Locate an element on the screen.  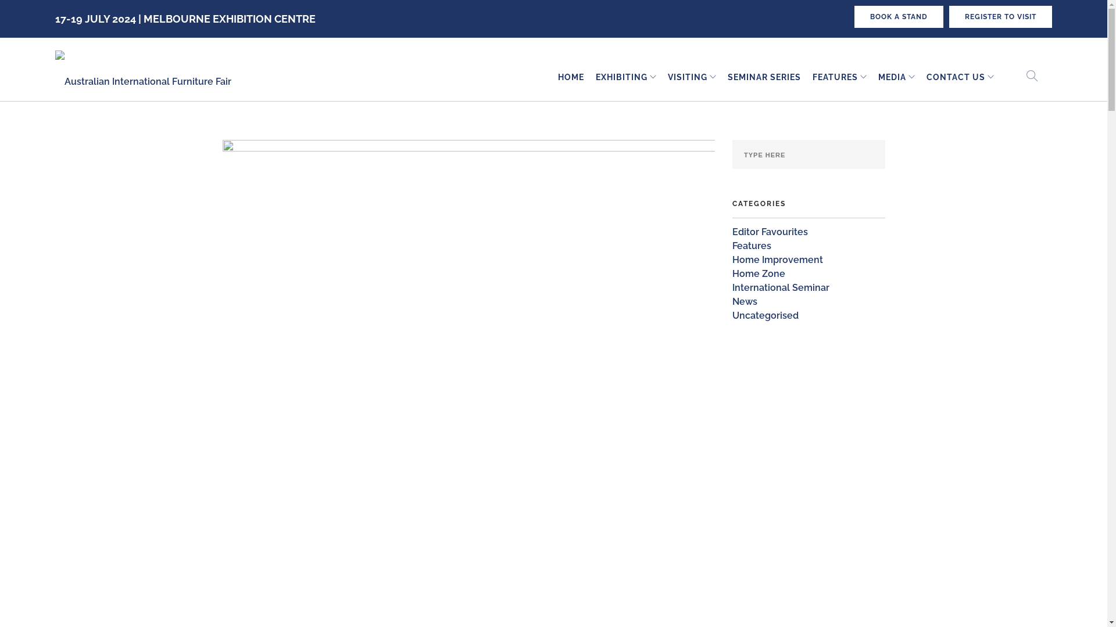
MEDIA is located at coordinates (892, 78).